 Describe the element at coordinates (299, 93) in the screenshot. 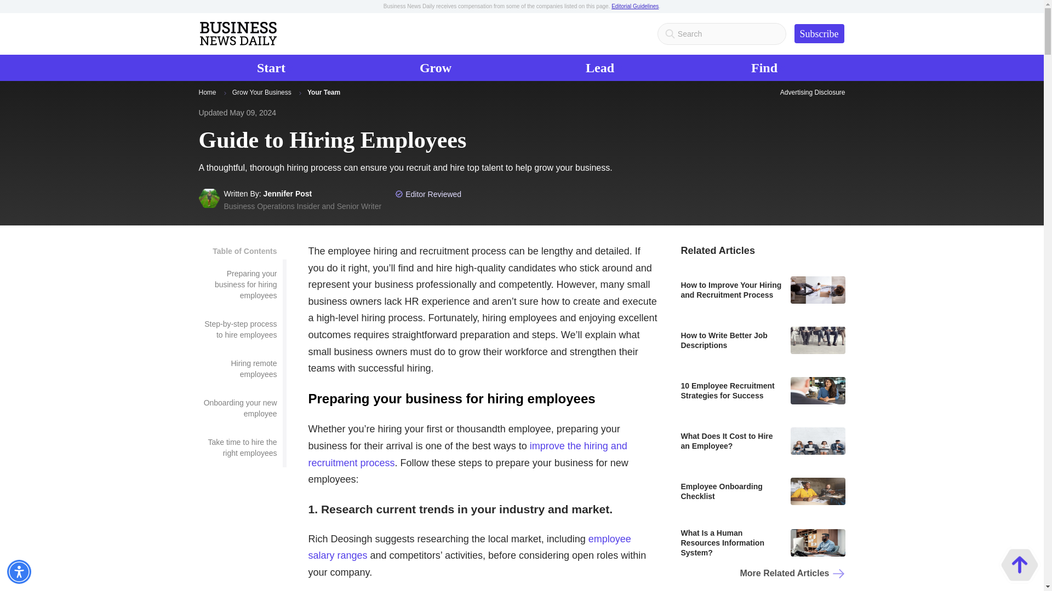

I see `Arrow` at that location.